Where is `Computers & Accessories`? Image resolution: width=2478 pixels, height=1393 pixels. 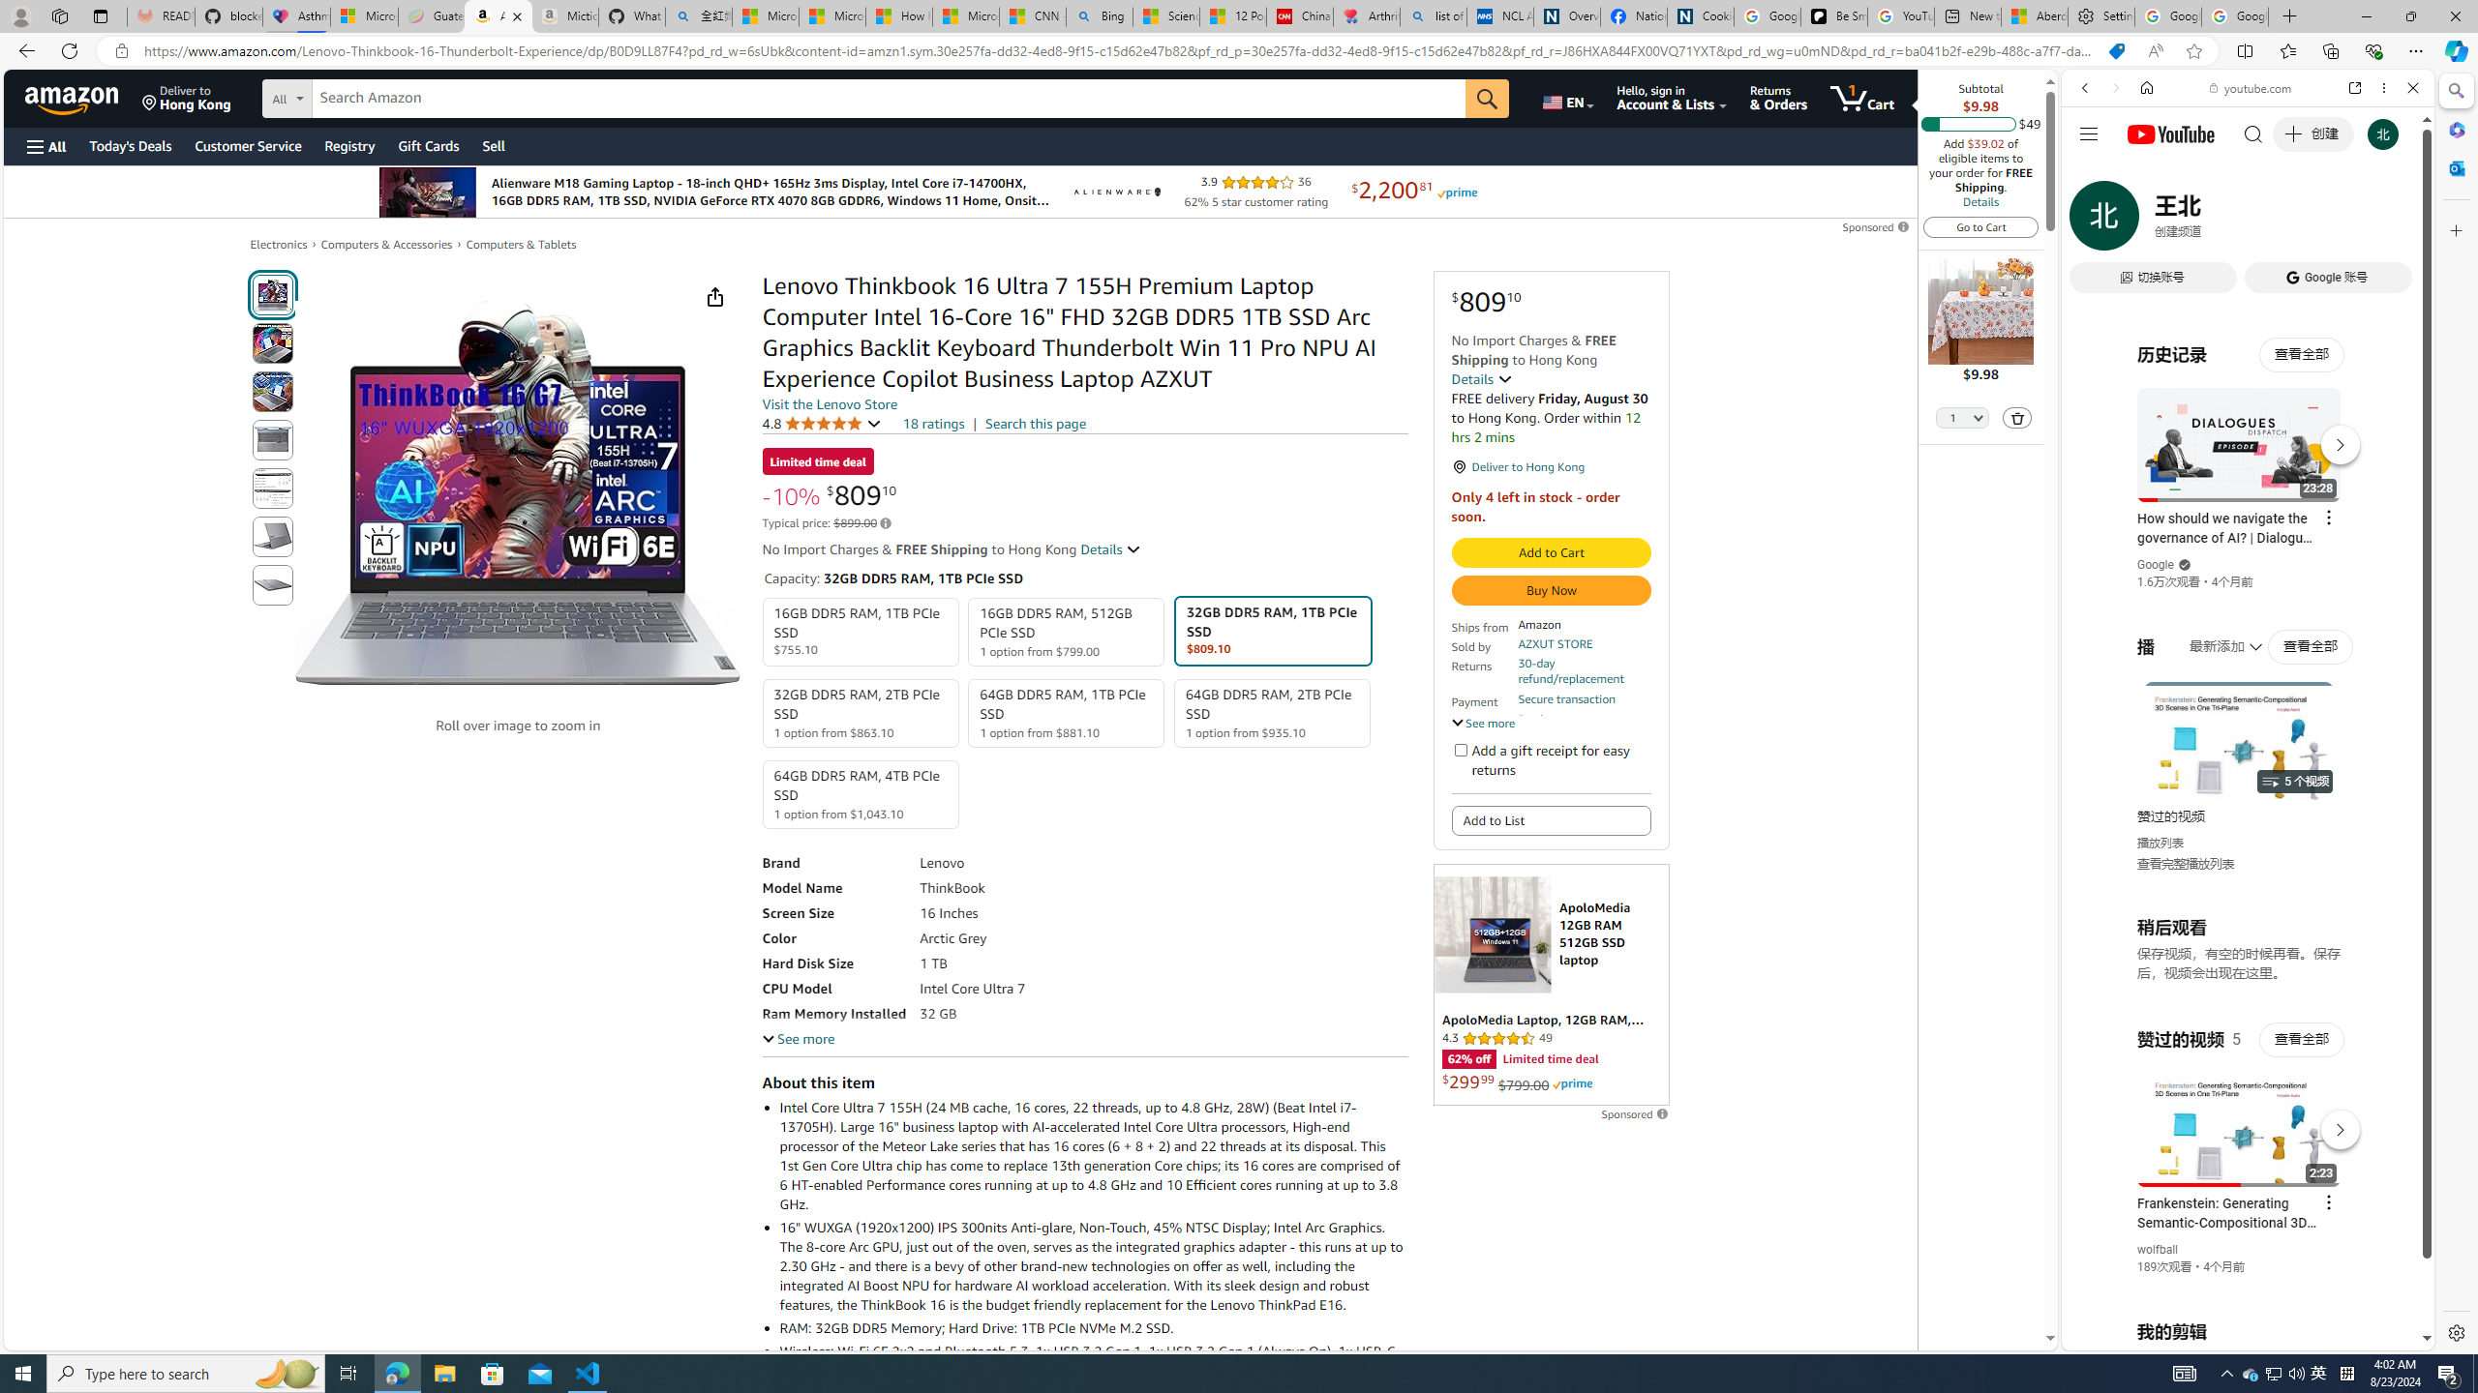
Computers & Accessories is located at coordinates (386, 244).